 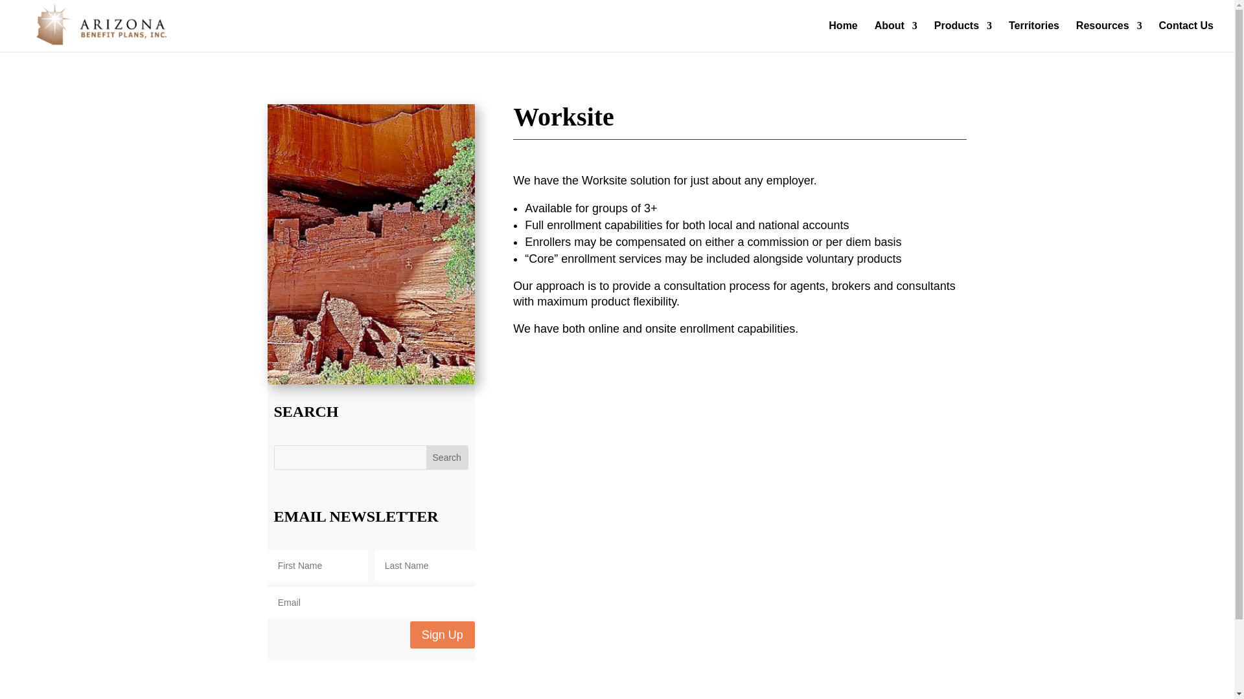 I want to click on Resources, so click(x=1109, y=36).